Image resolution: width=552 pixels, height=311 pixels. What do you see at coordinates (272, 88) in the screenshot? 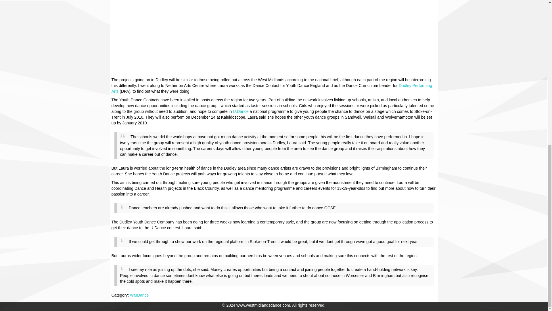
I see `Dudley Performing Arts` at bounding box center [272, 88].